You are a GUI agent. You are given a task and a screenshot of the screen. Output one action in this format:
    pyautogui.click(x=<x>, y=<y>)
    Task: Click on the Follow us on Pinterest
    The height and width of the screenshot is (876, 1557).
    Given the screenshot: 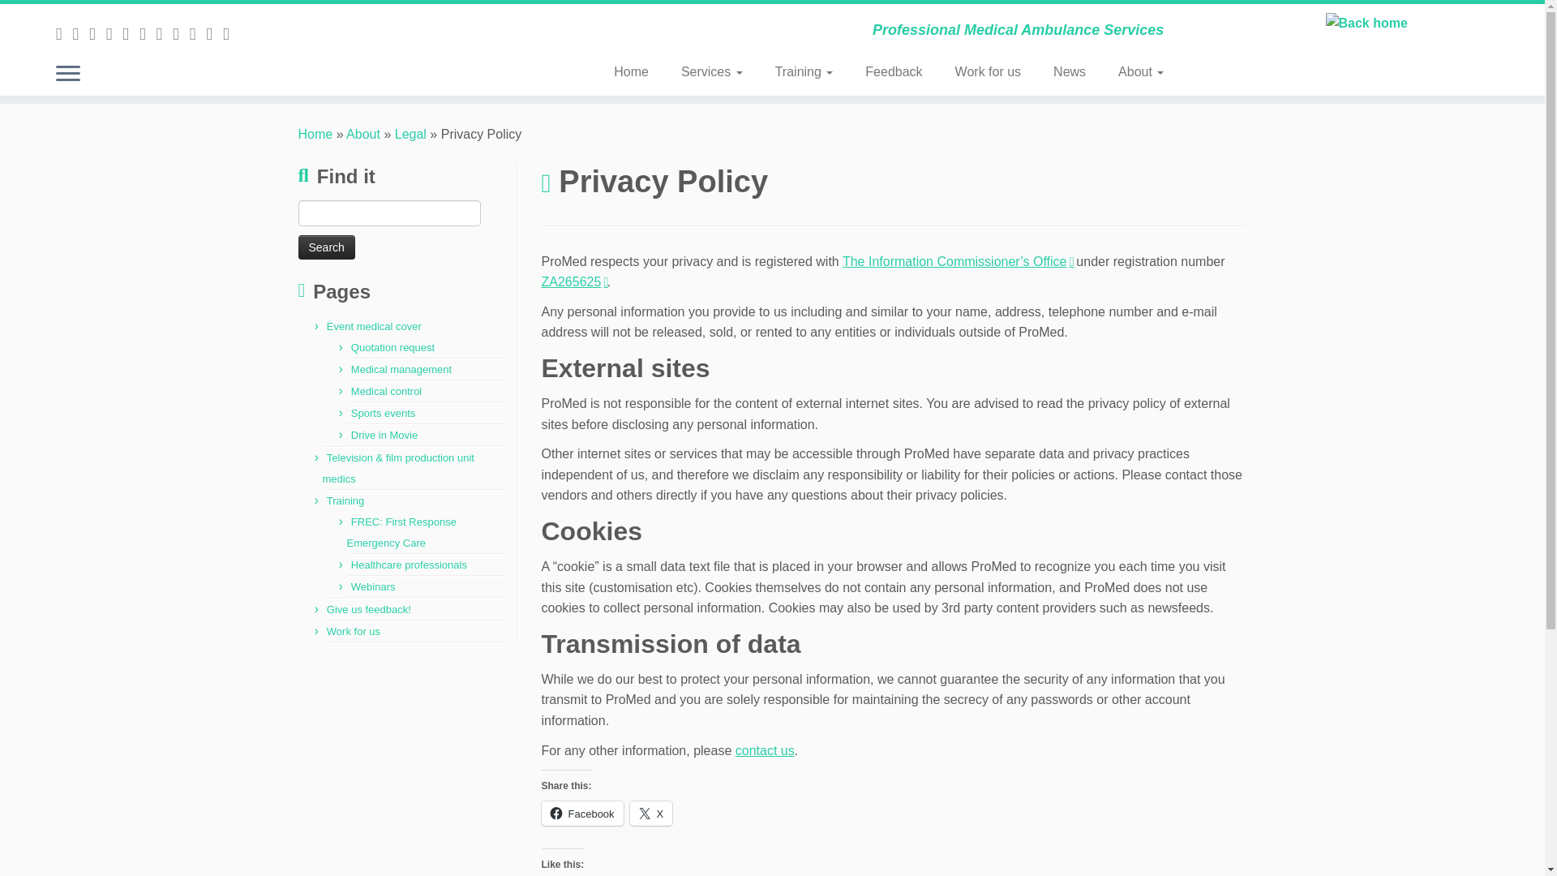 What is the action you would take?
    pyautogui.click(x=230, y=33)
    